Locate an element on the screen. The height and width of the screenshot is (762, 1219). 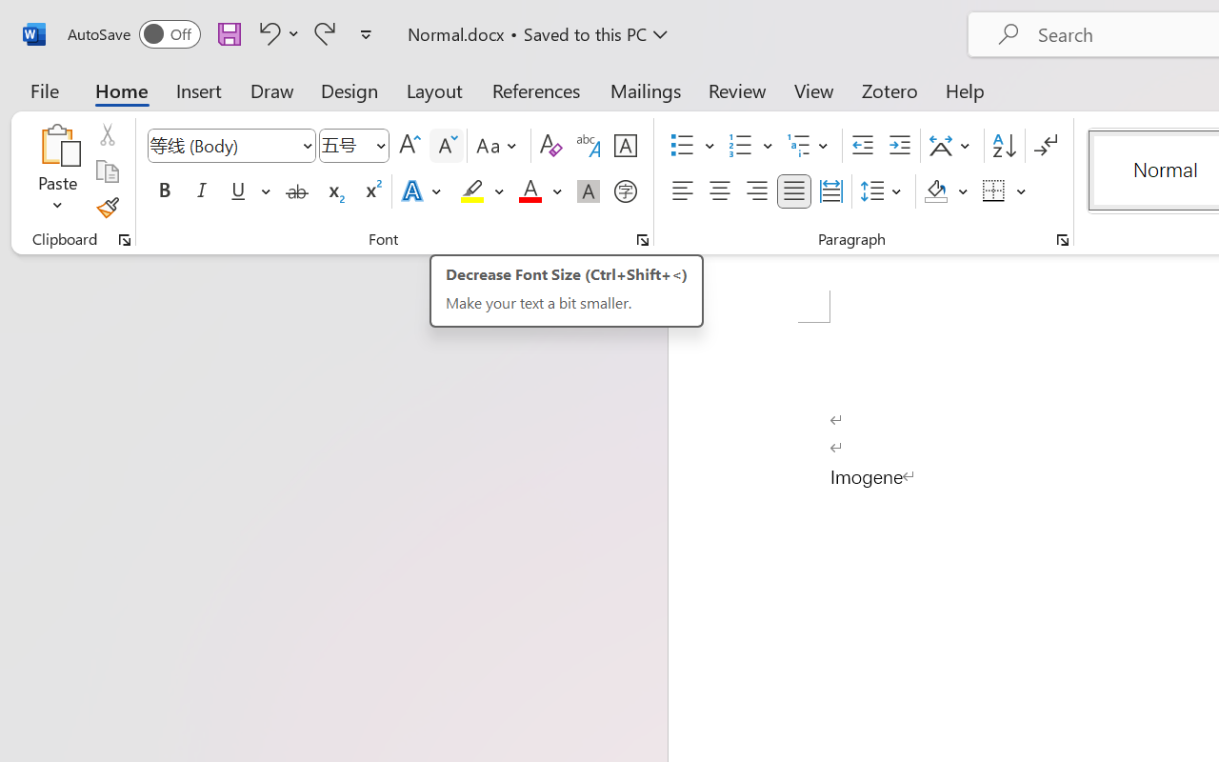
Center is located at coordinates (720, 191).